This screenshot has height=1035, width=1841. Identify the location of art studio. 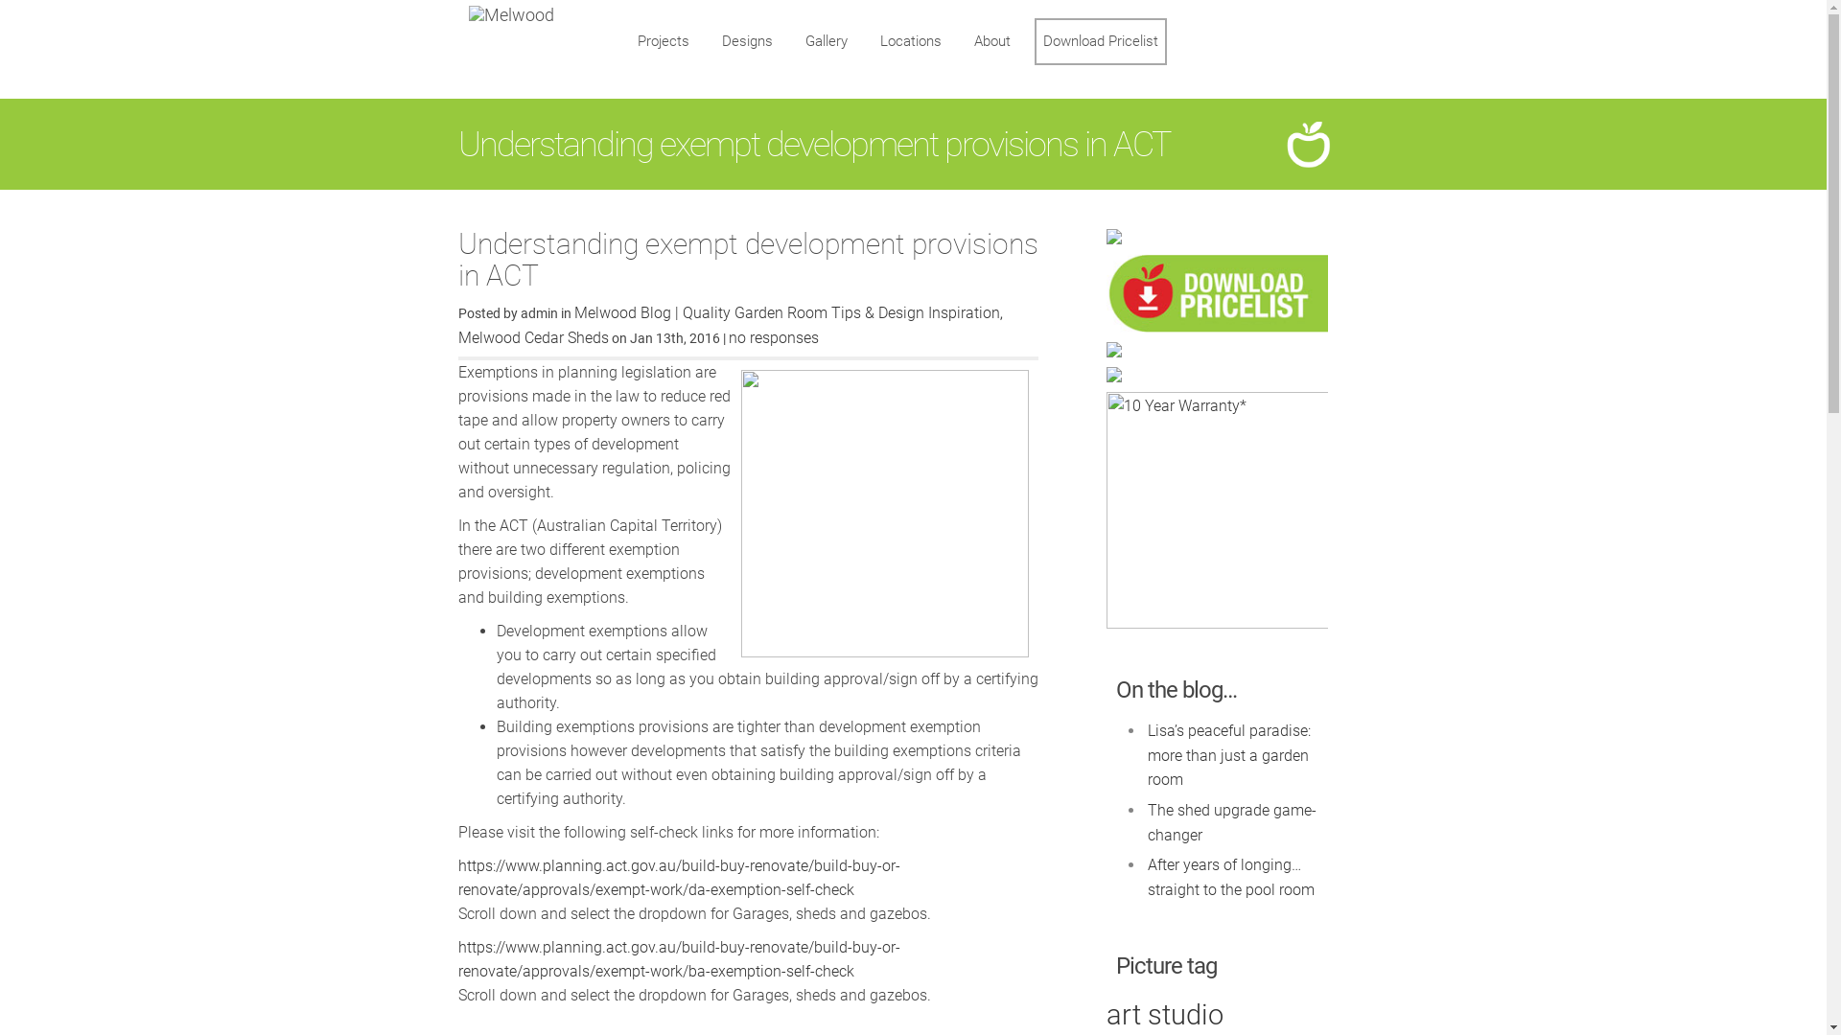
(1165, 1015).